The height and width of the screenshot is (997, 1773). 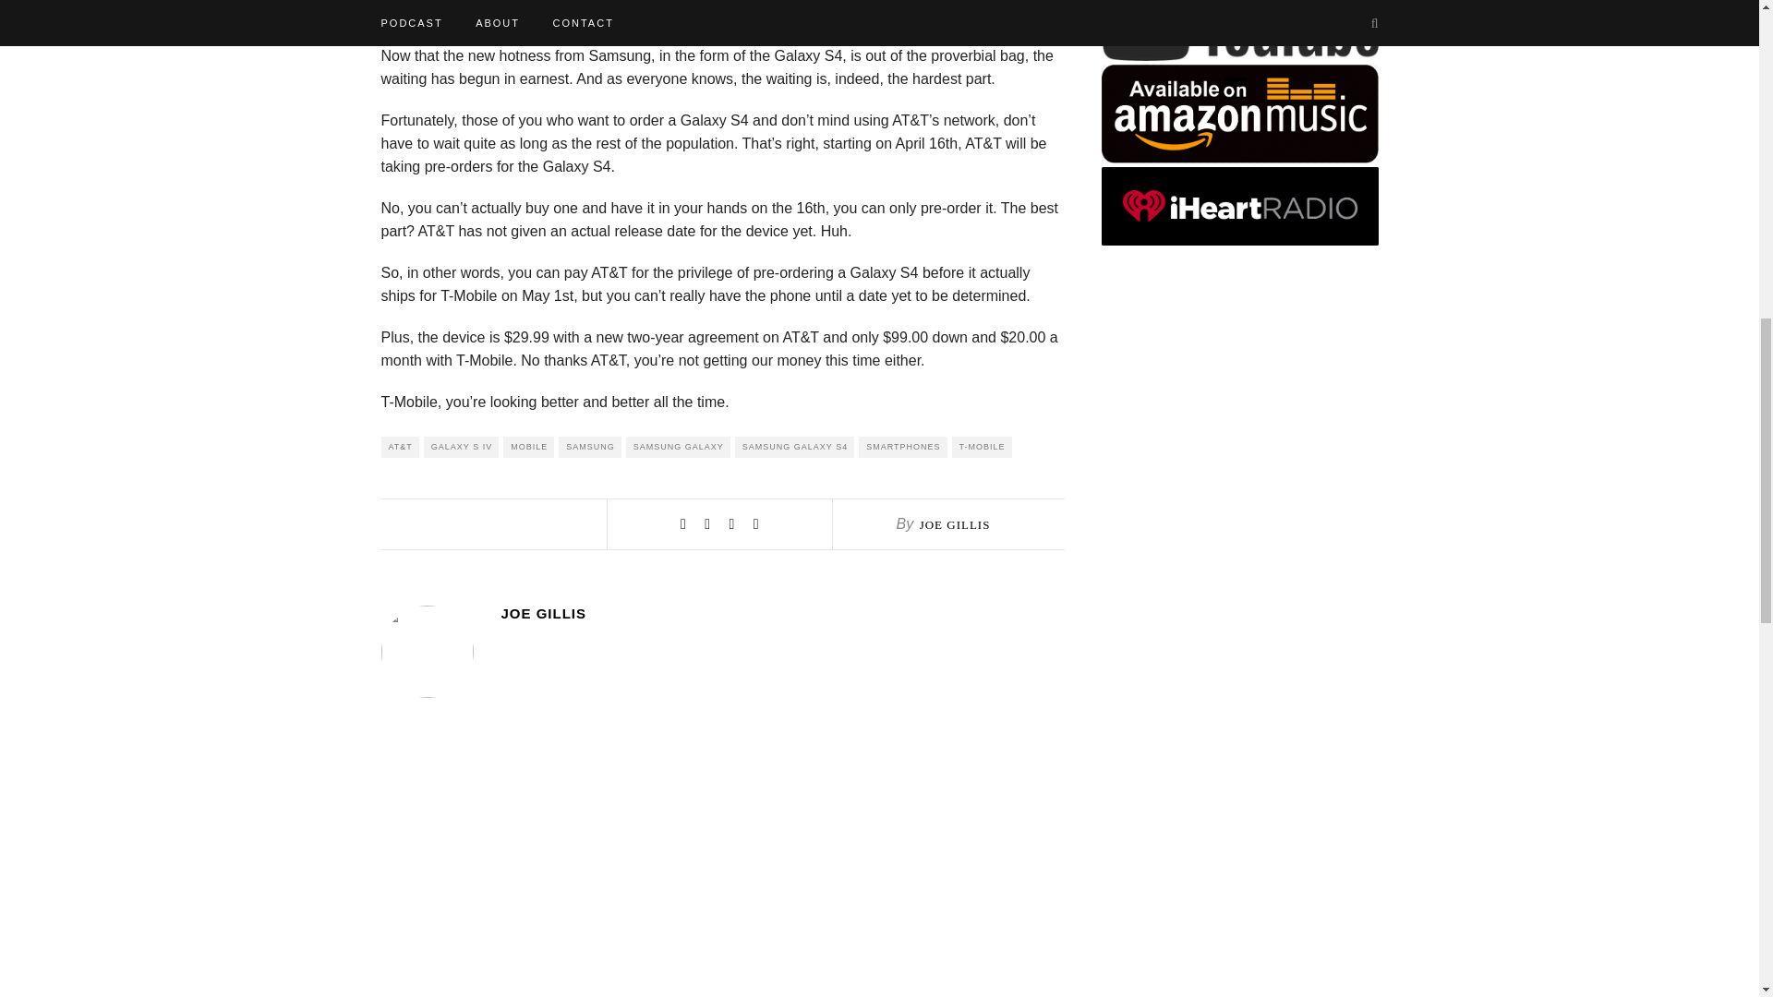 I want to click on T-MOBILE, so click(x=983, y=447).